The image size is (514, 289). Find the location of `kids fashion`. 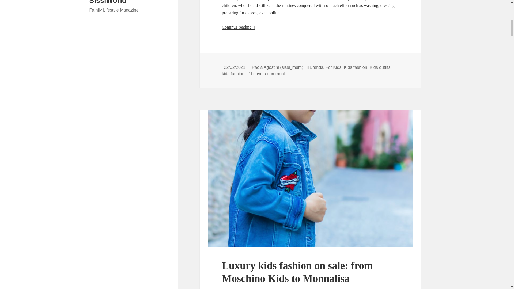

kids fashion is located at coordinates (233, 74).